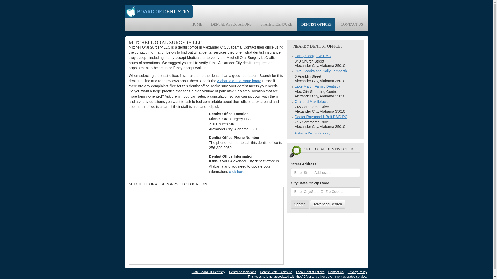  What do you see at coordinates (310, 272) in the screenshot?
I see `Local Dentist Offices` at bounding box center [310, 272].